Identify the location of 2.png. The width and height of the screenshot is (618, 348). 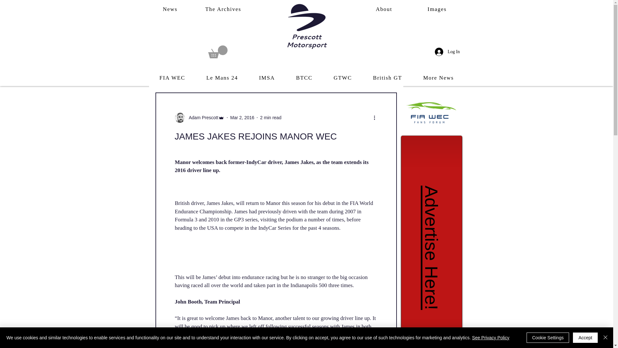
(431, 113).